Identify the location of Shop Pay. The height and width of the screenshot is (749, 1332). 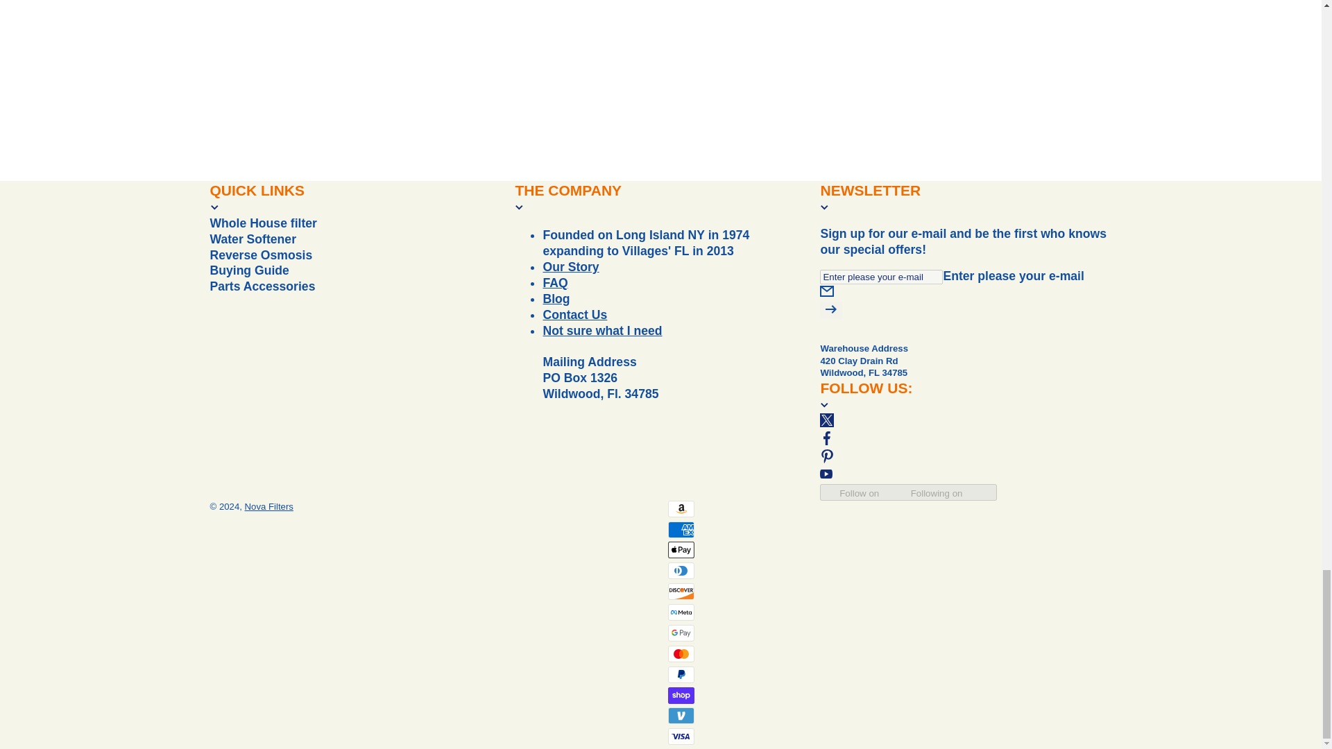
(680, 696).